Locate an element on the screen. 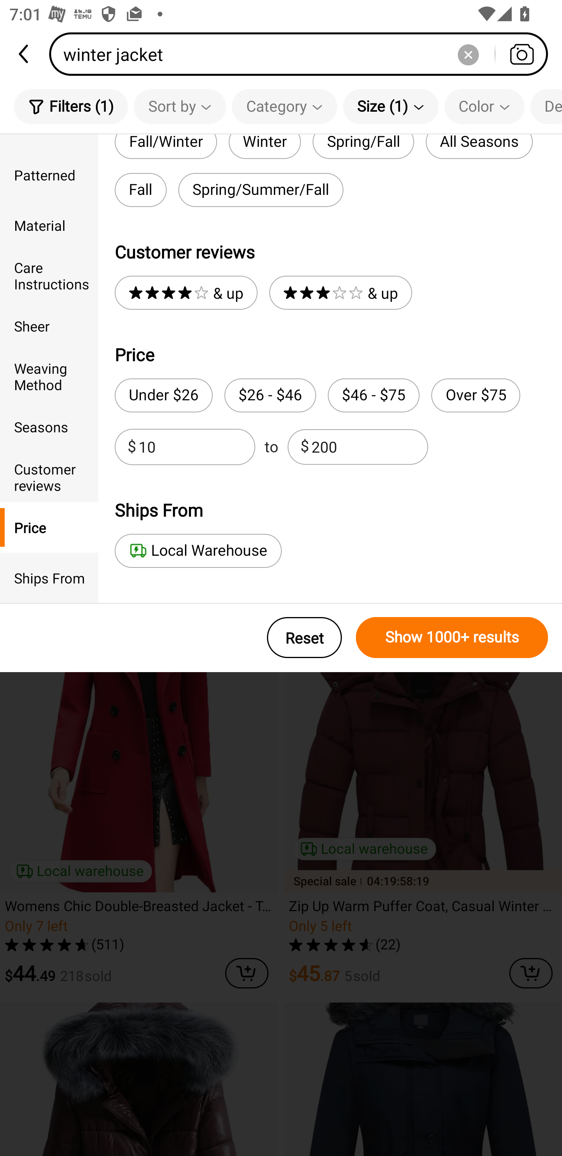 The height and width of the screenshot is (1156, 562). Show 1000+ results is located at coordinates (452, 637).